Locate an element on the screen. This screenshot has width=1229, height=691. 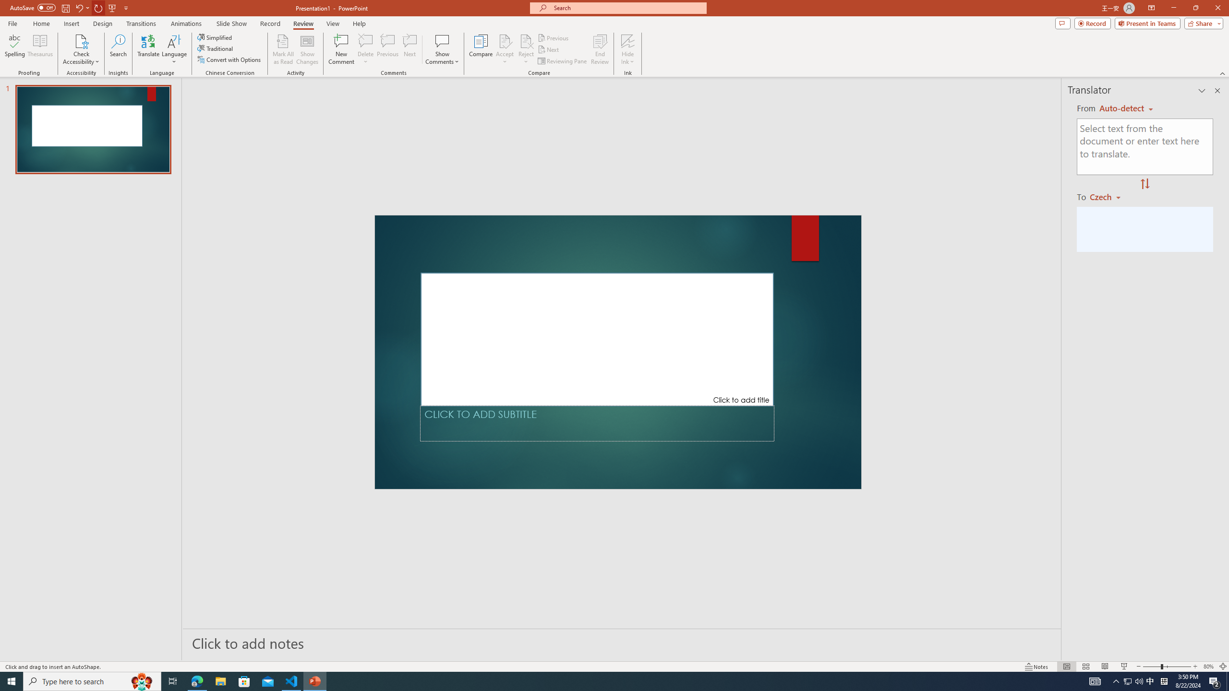
Simplified is located at coordinates (215, 37).